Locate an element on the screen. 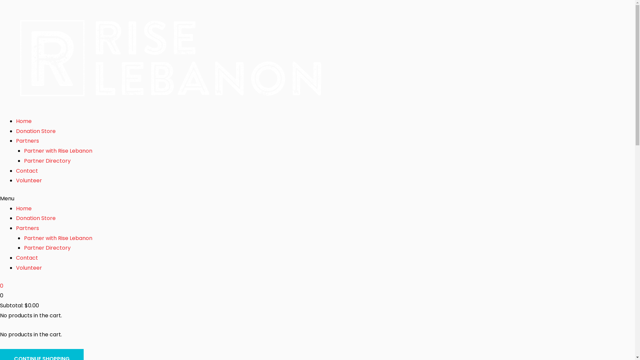  Partner with Rise Lebanon is located at coordinates (58, 151).